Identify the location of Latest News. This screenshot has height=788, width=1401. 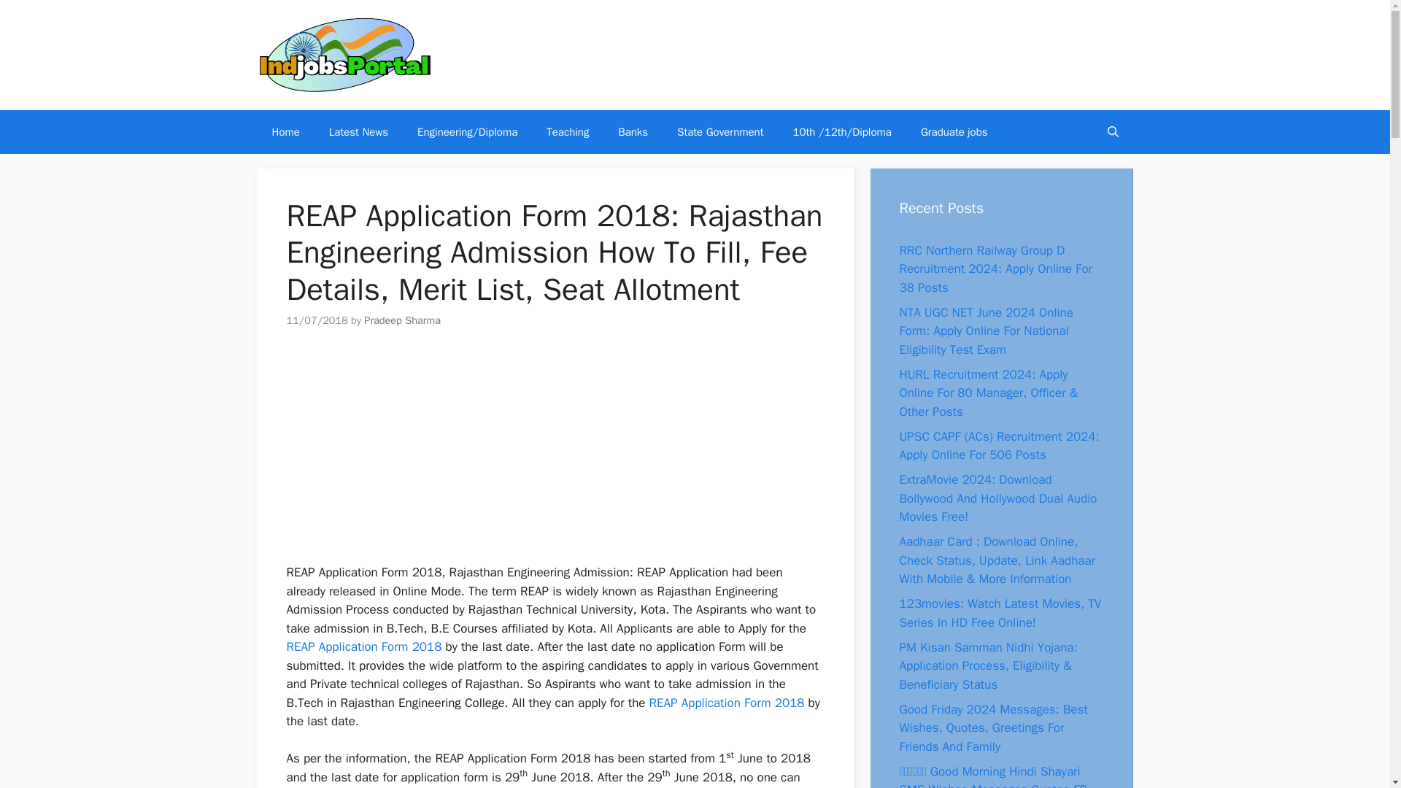
(358, 131).